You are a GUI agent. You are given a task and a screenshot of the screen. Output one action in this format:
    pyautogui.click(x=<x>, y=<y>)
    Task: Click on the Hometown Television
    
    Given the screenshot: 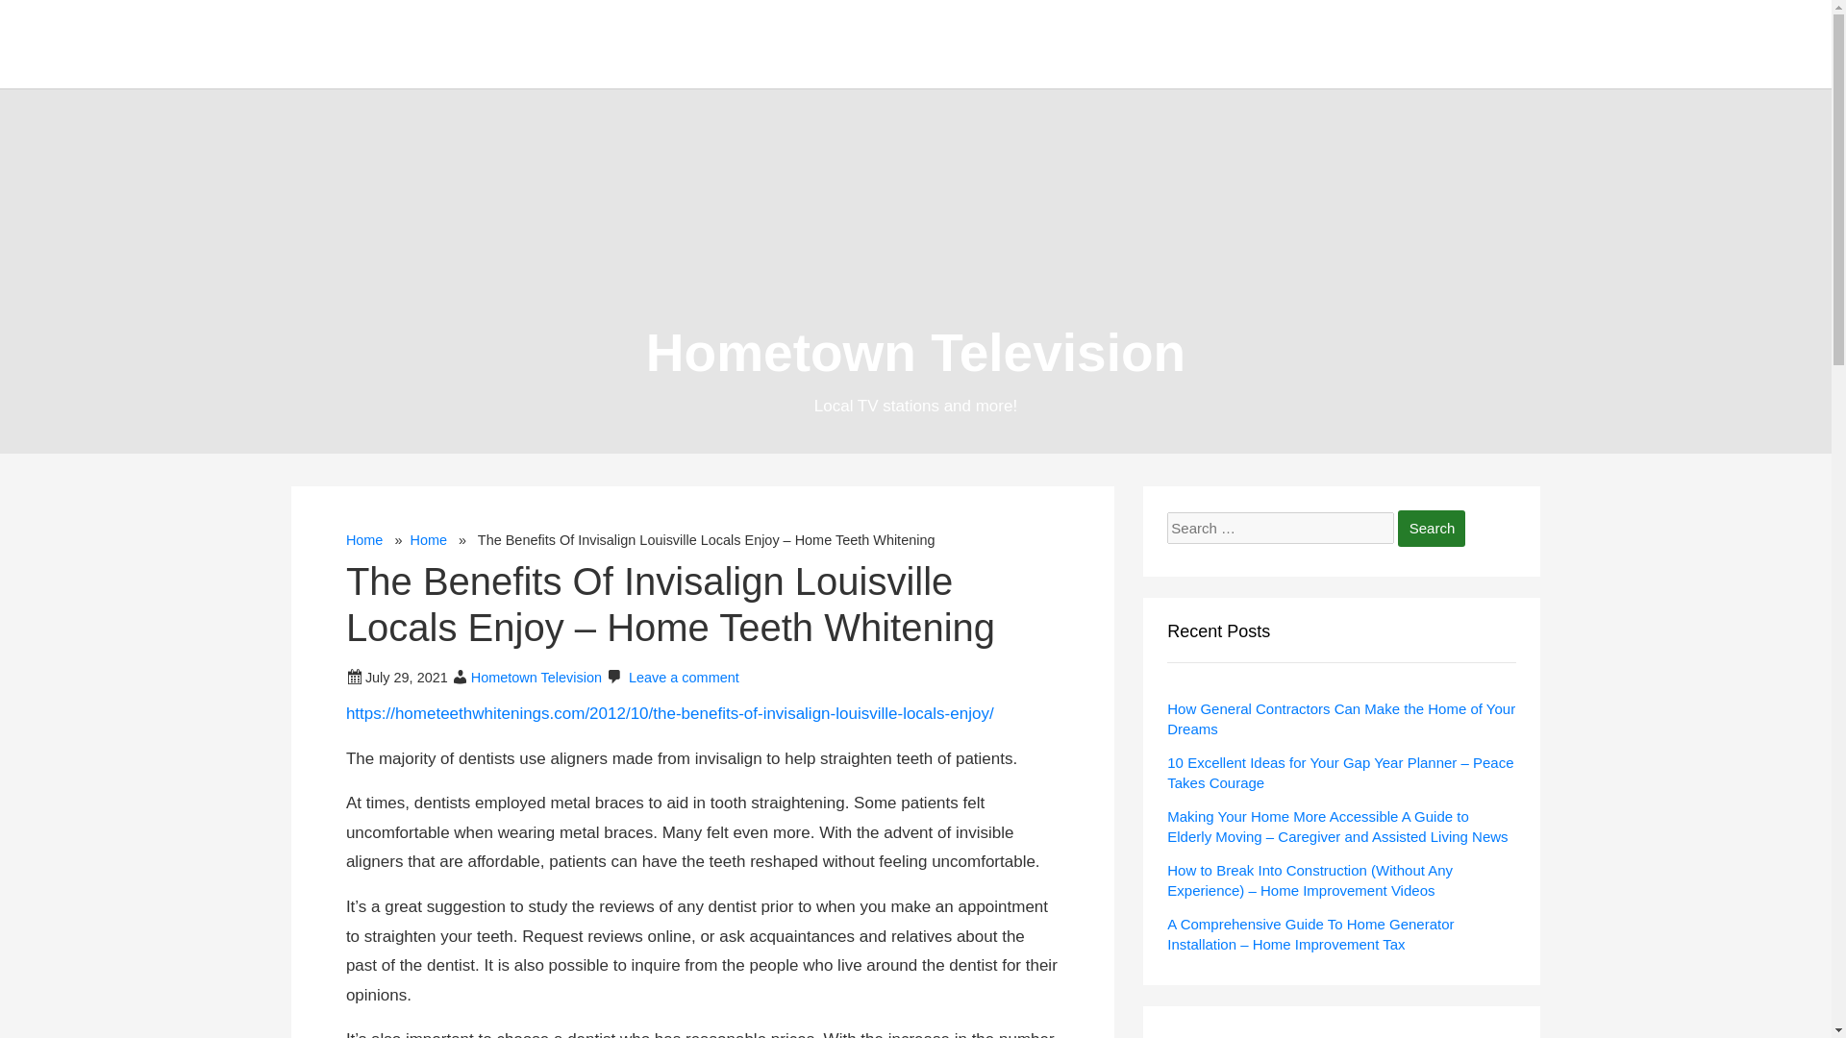 What is the action you would take?
    pyautogui.click(x=536, y=677)
    